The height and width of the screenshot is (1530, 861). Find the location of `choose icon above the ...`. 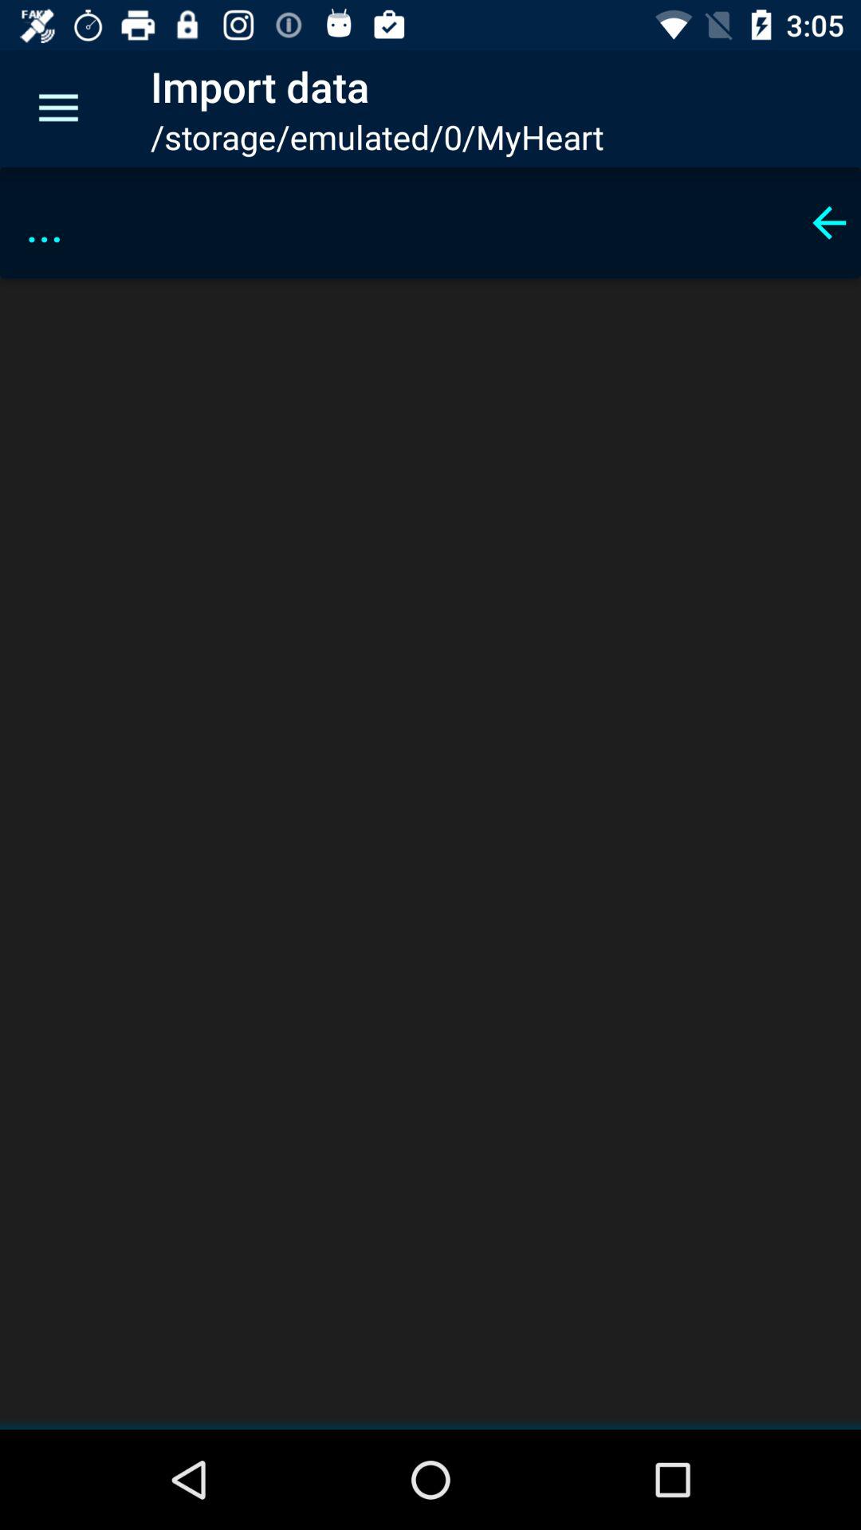

choose icon above the ... is located at coordinates (58, 108).